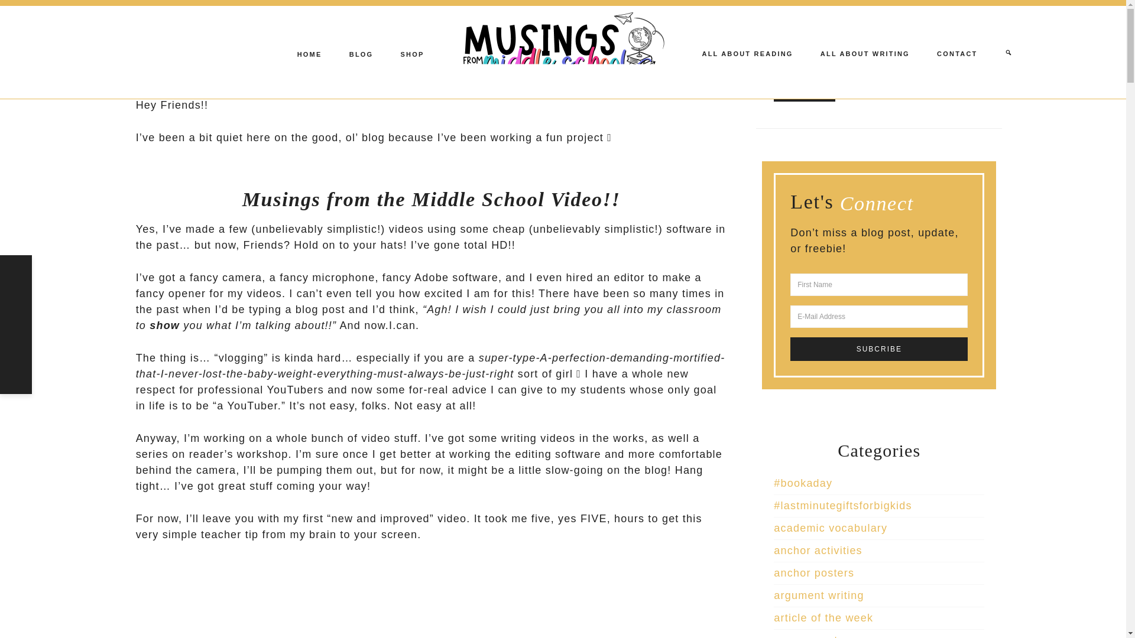  Describe the element at coordinates (563, 52) in the screenshot. I see `Musing From The Middle School` at that location.